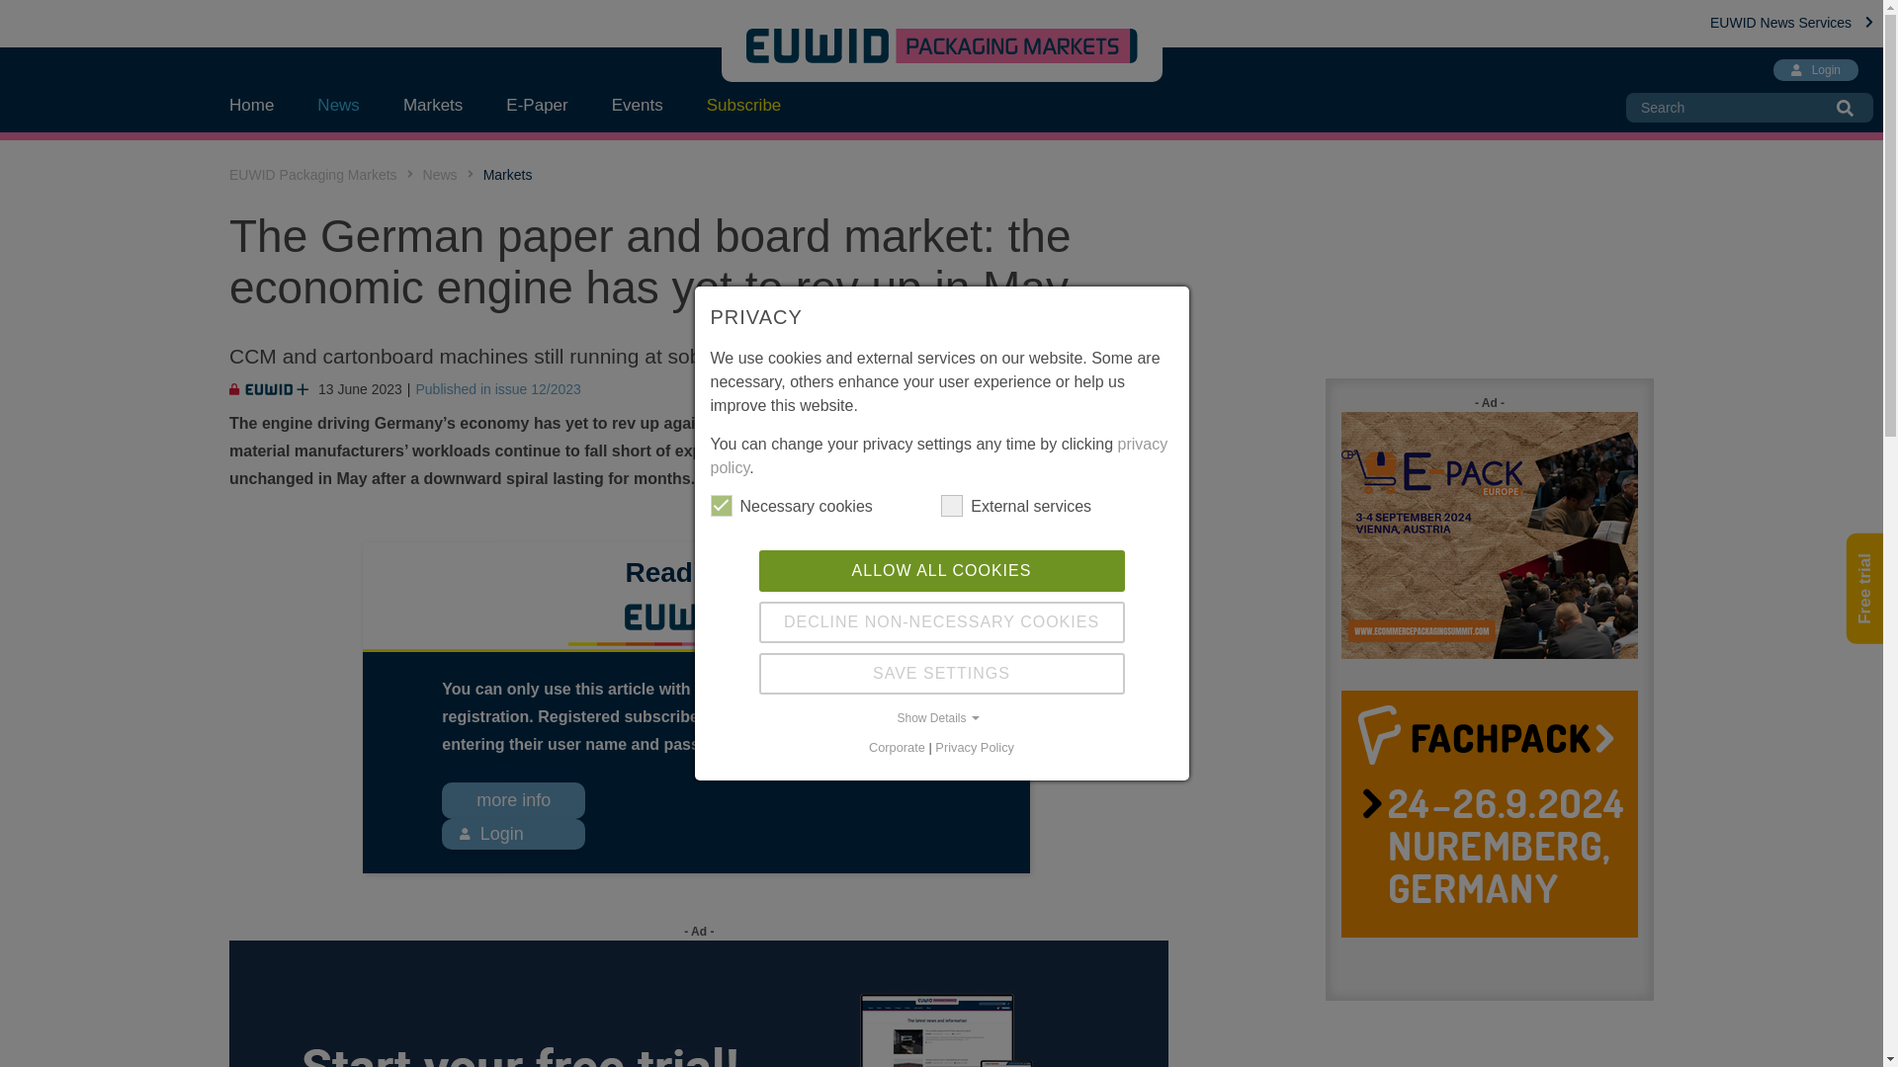  Describe the element at coordinates (490, 834) in the screenshot. I see `Login` at that location.